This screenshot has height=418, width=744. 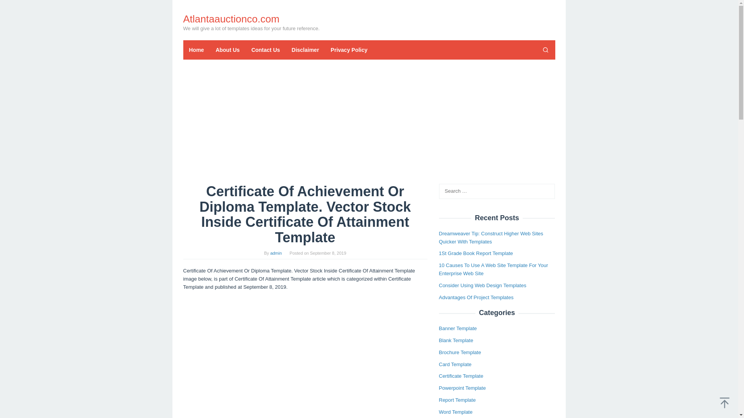 What do you see at coordinates (305, 50) in the screenshot?
I see `Disclaimer` at bounding box center [305, 50].